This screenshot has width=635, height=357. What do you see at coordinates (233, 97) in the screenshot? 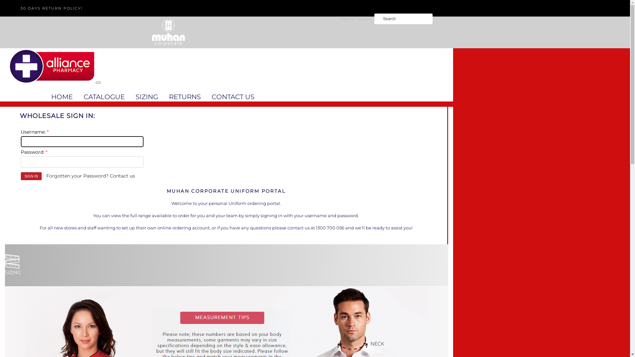
I see `CONTACT US` at bounding box center [233, 97].